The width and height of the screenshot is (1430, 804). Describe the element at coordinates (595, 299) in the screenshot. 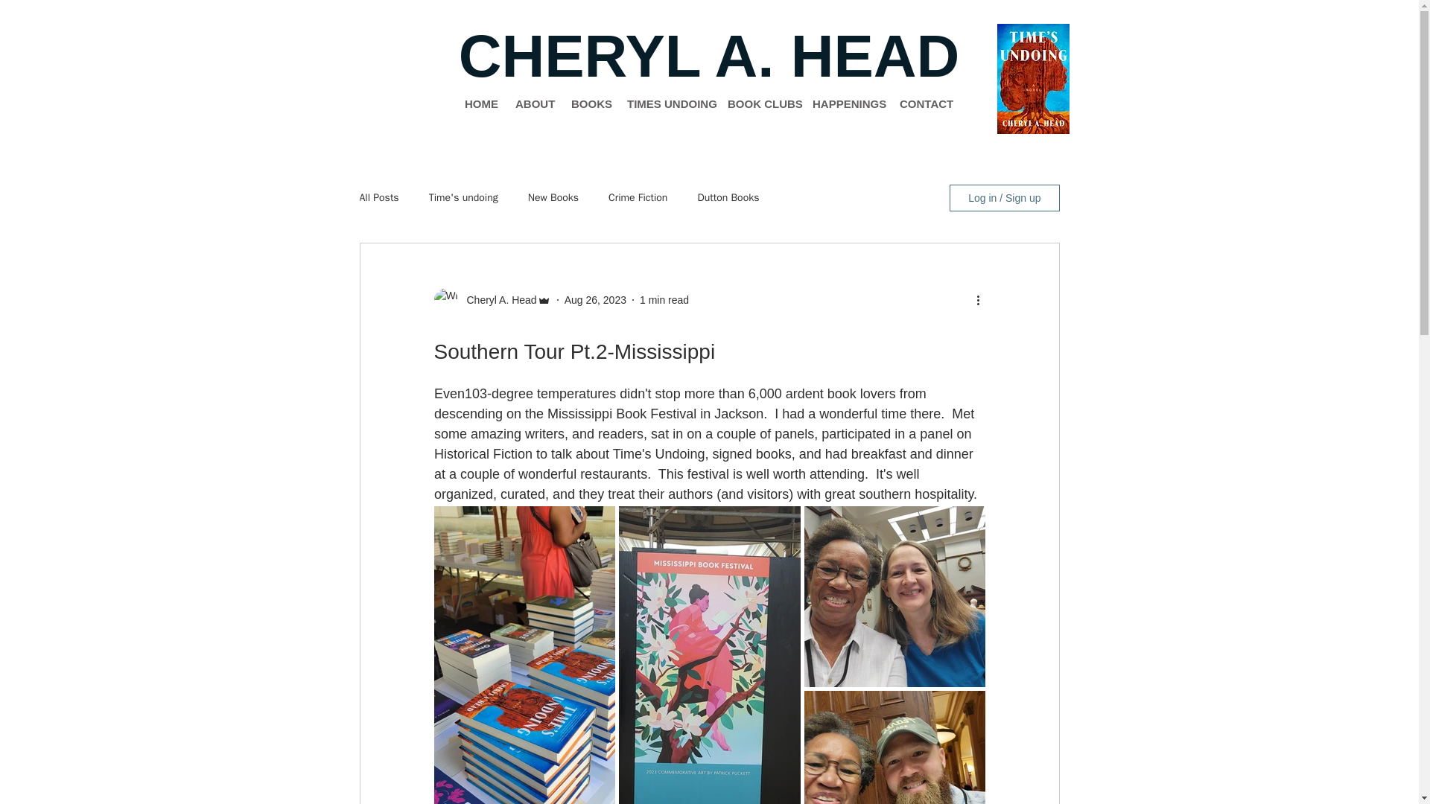

I see `Aug 26, 2023` at that location.